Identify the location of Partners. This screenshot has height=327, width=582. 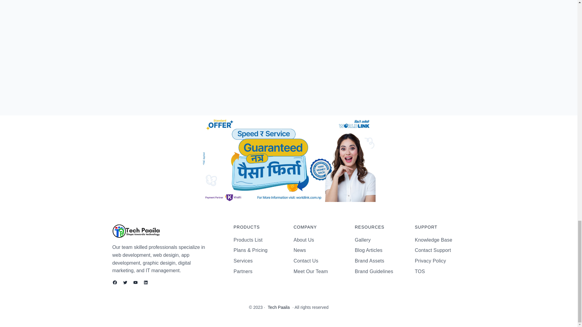
(242, 272).